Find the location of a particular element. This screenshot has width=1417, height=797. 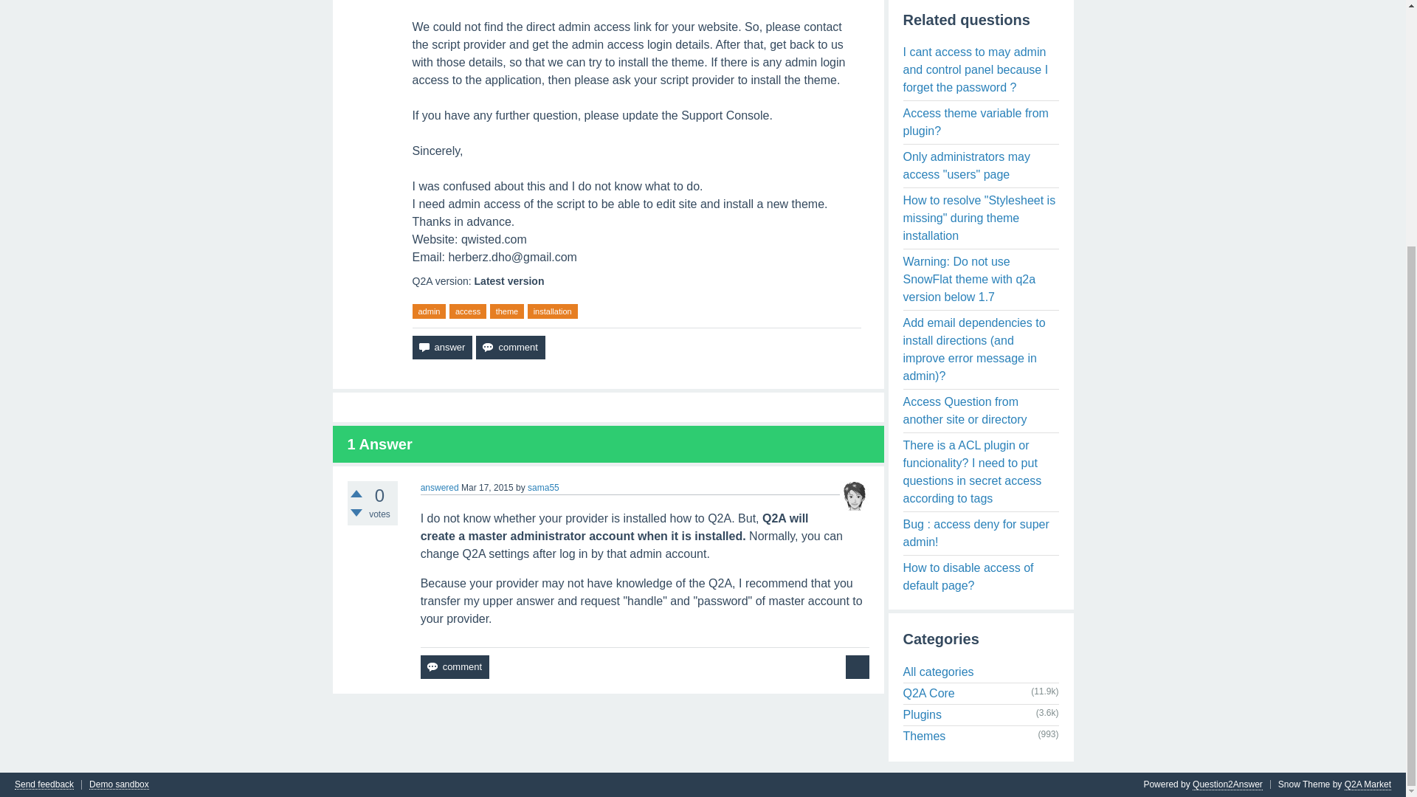

answer is located at coordinates (441, 347).